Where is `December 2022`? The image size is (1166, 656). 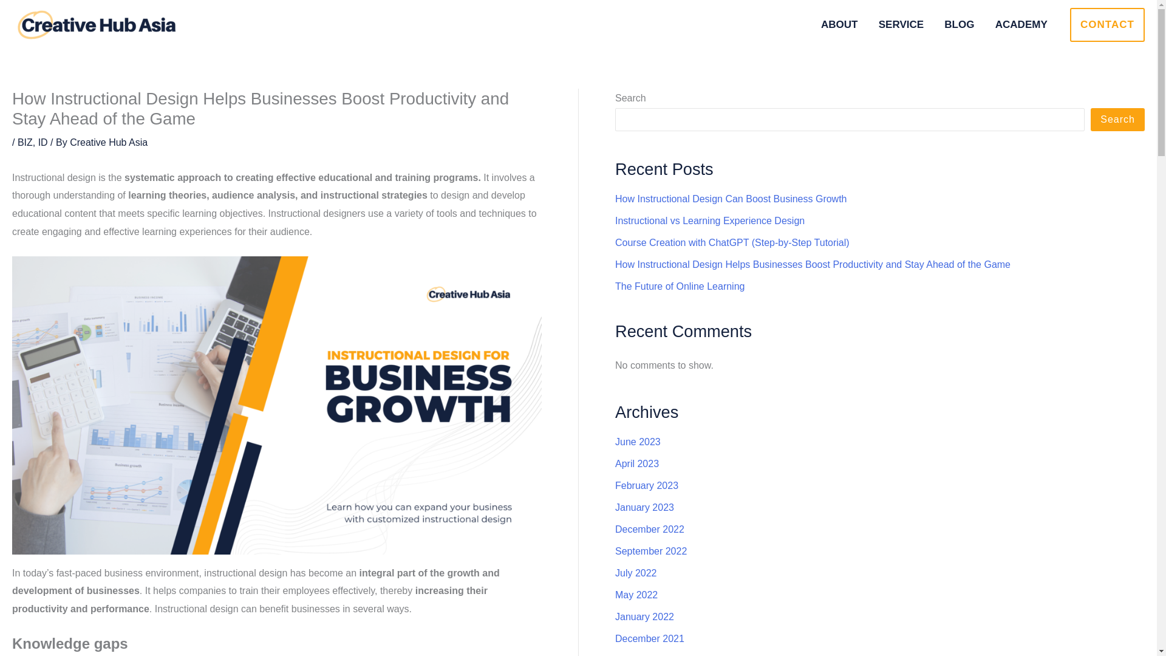
December 2022 is located at coordinates (650, 529).